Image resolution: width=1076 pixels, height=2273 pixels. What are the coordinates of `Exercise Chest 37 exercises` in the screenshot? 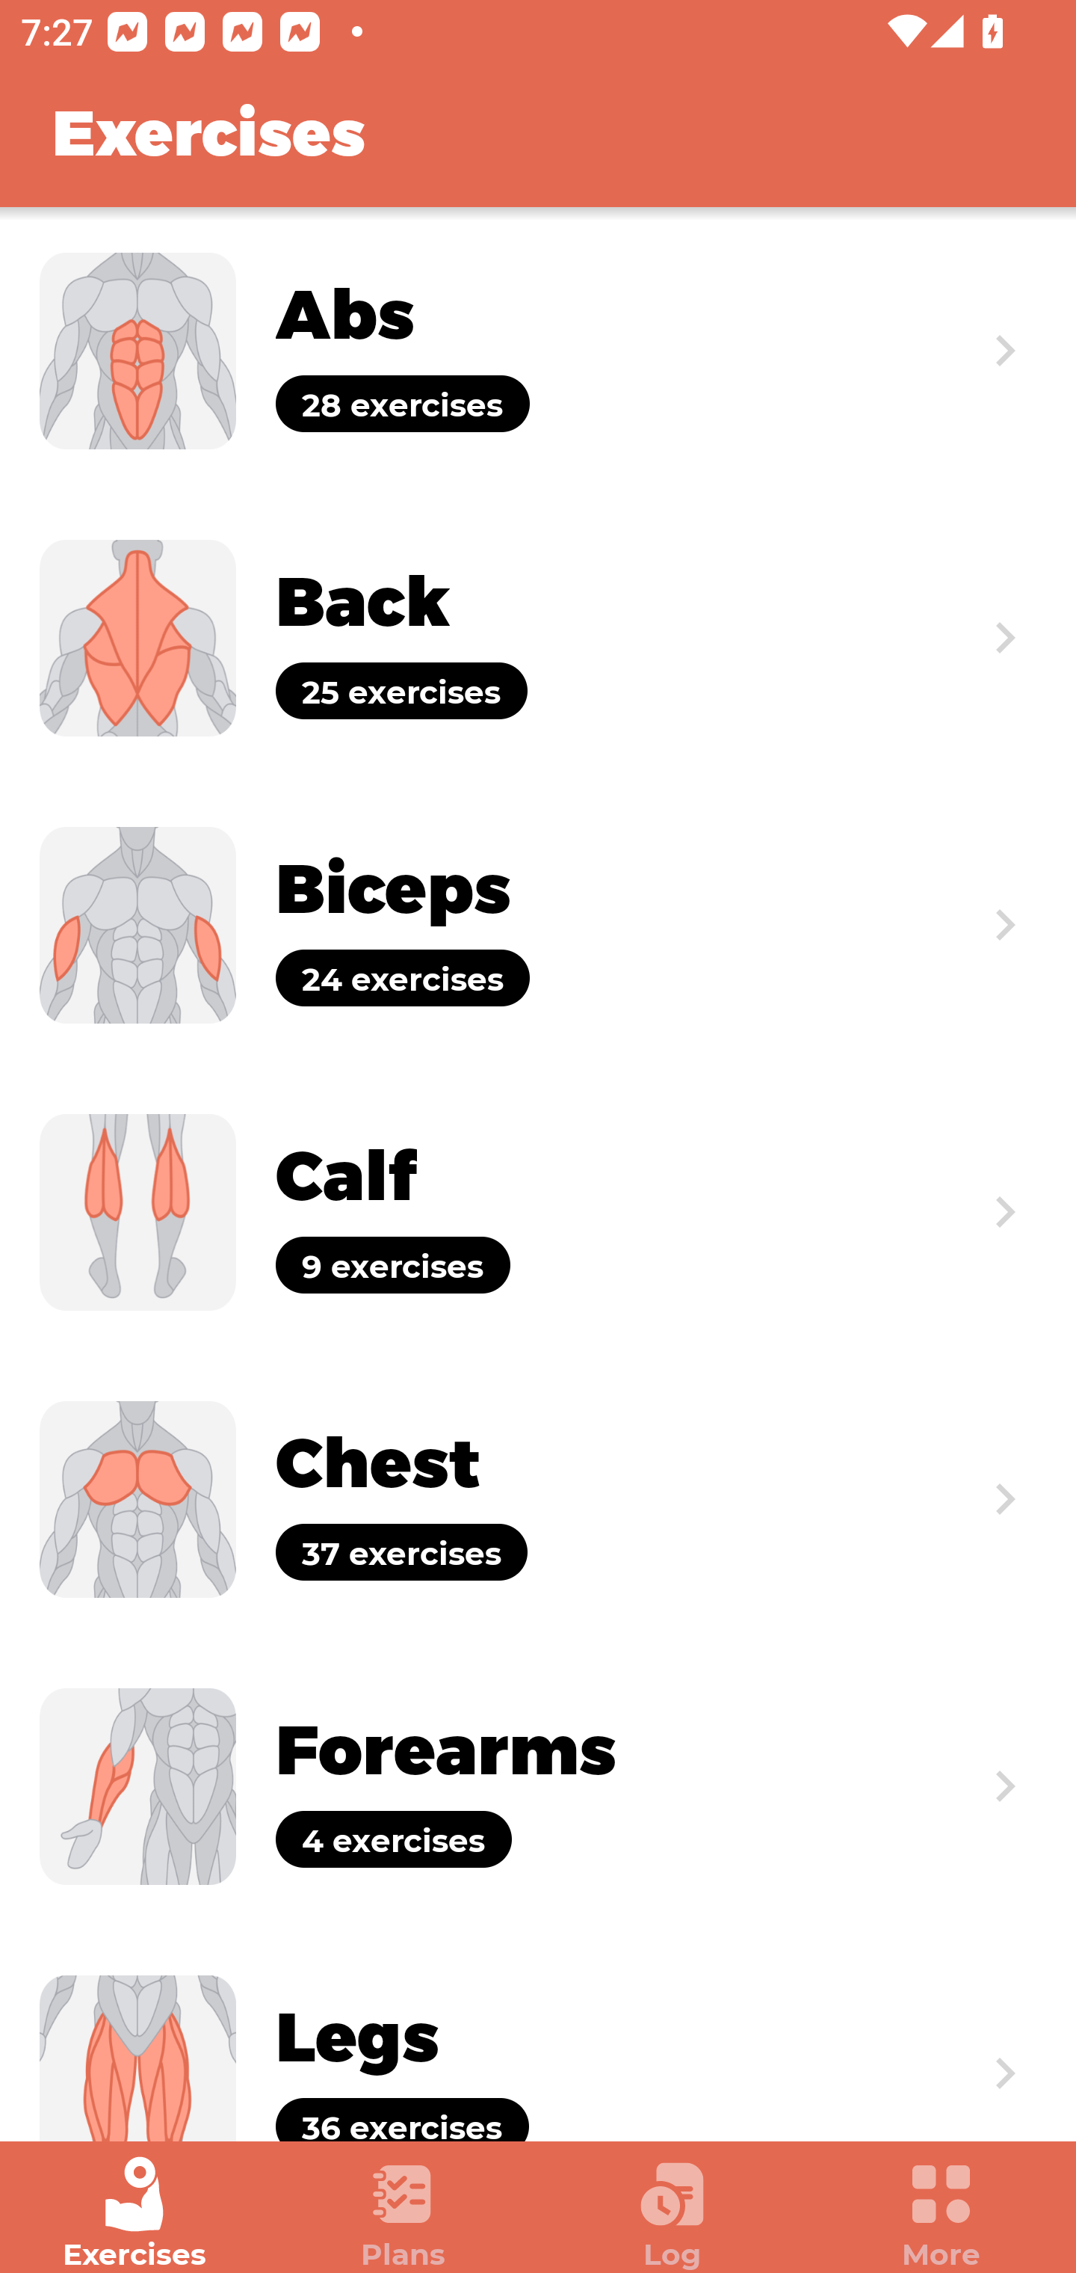 It's located at (538, 1498).